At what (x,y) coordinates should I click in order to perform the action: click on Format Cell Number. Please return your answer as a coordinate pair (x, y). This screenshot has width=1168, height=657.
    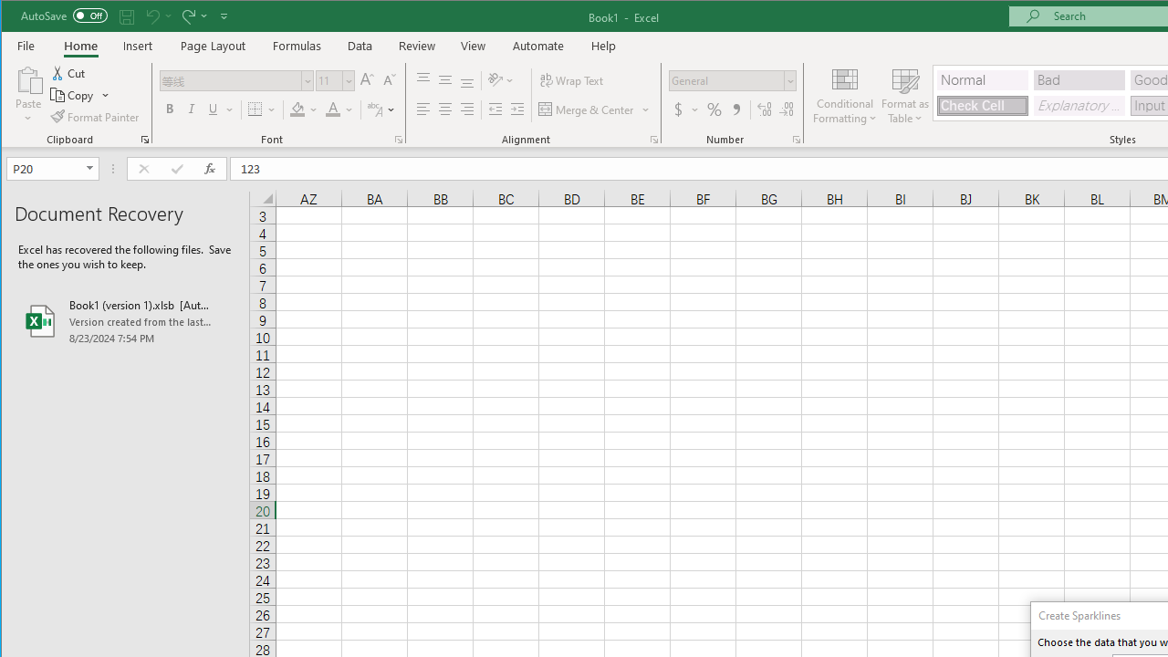
    Looking at the image, I should click on (796, 139).